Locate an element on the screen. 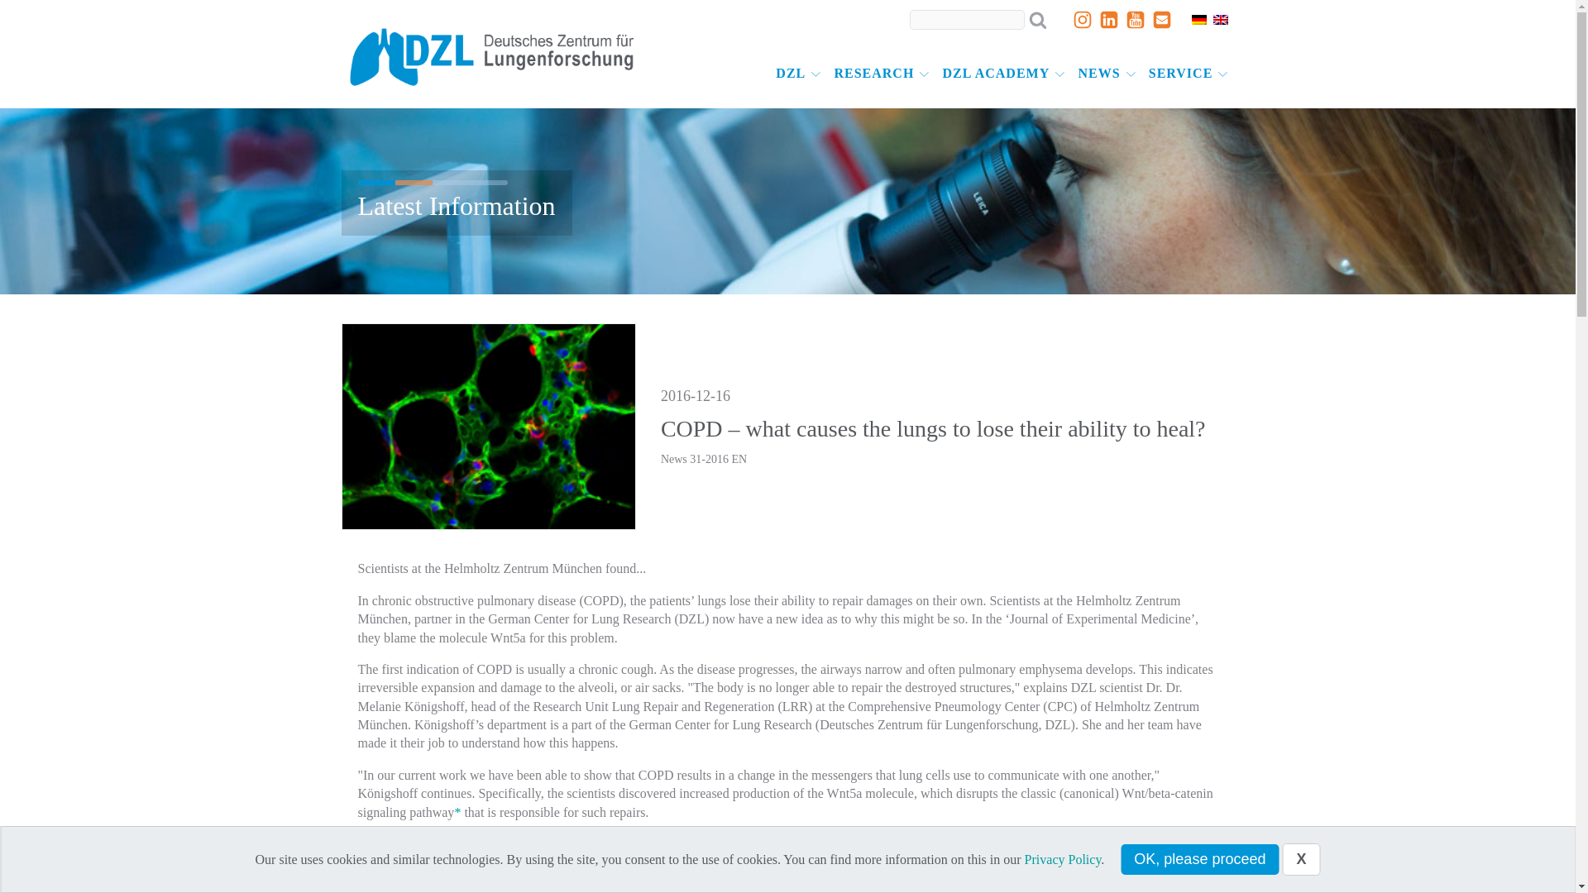 The width and height of the screenshot is (1588, 893). RESEARCH is located at coordinates (881, 74).